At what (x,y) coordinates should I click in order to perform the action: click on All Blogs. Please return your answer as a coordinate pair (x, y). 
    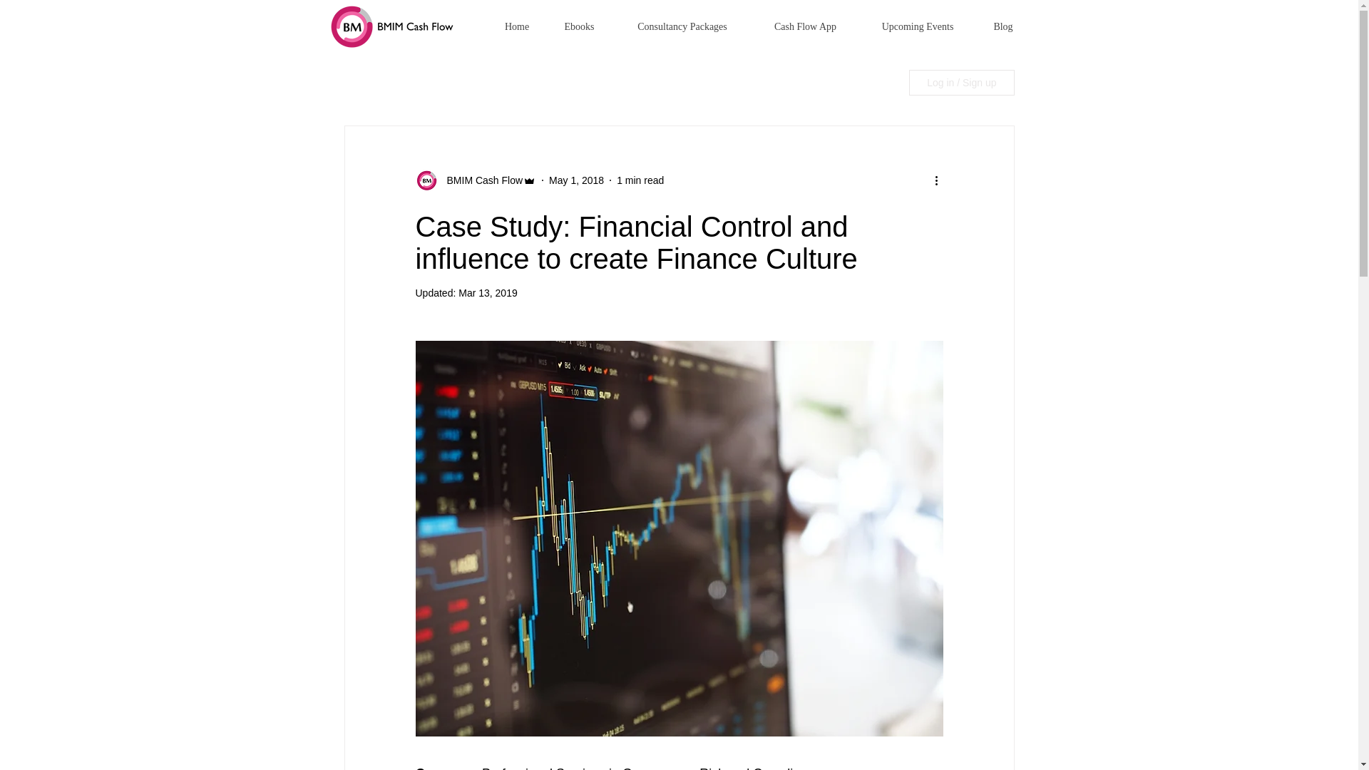
    Looking at the image, I should click on (363, 82).